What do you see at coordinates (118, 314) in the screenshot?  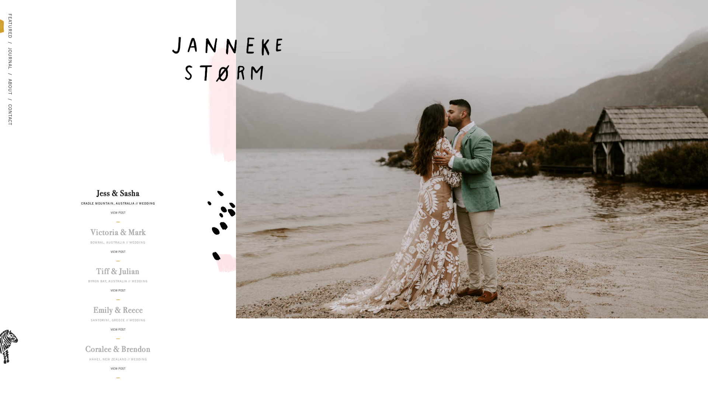 I see `Emily & Reece
SANTORINI, GREECE // WEDDING` at bounding box center [118, 314].